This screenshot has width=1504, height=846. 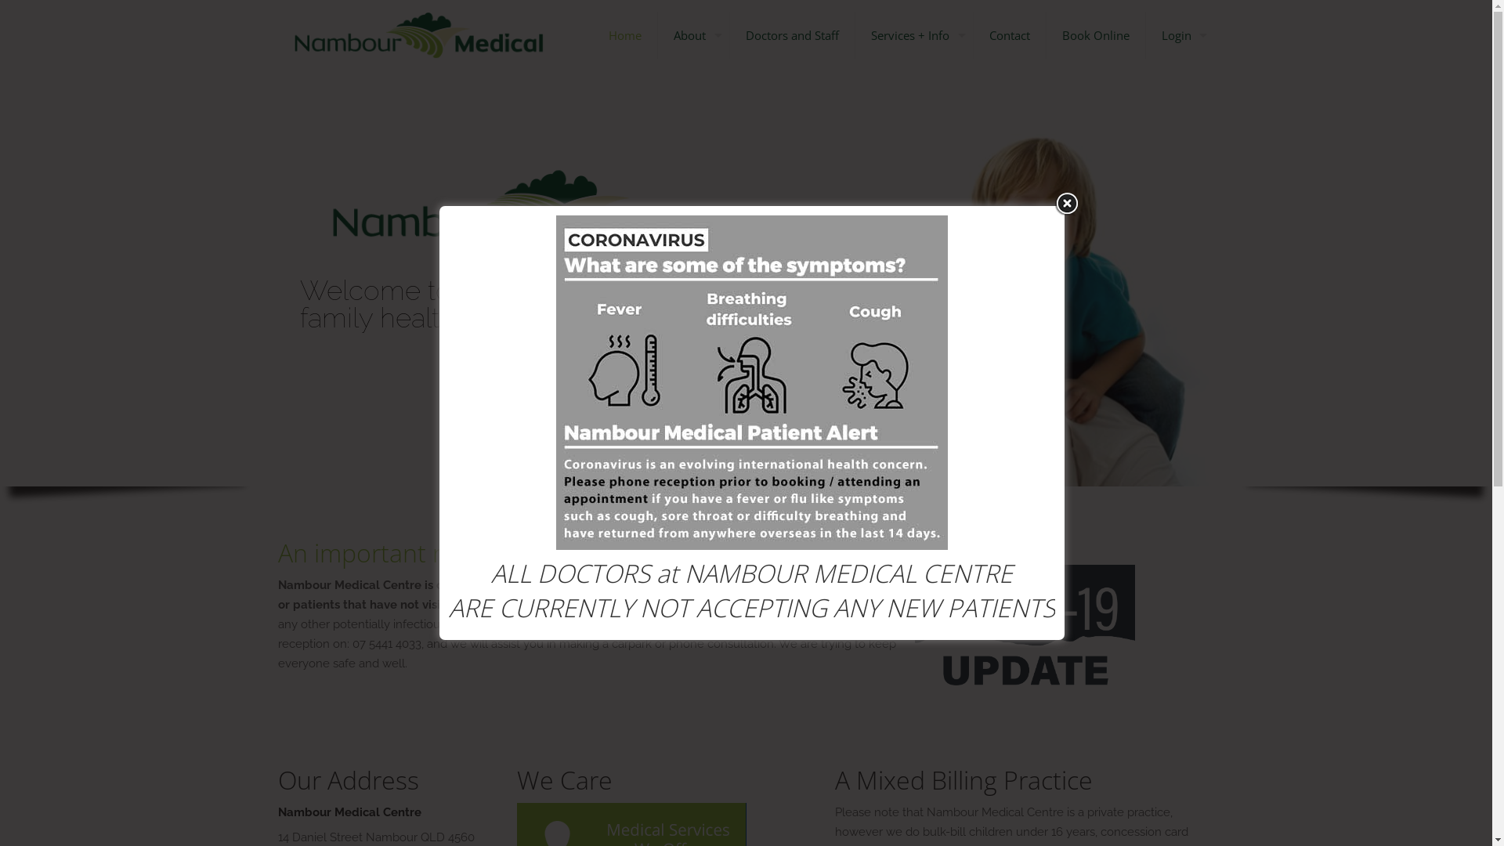 What do you see at coordinates (793, 35) in the screenshot?
I see `Doctors and Staff` at bounding box center [793, 35].